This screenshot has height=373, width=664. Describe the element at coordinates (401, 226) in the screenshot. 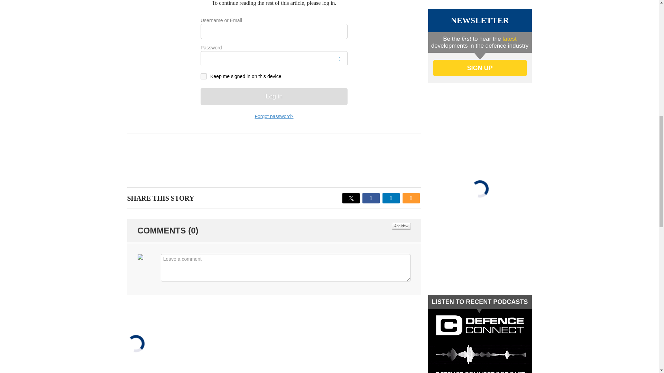

I see `Add New` at that location.